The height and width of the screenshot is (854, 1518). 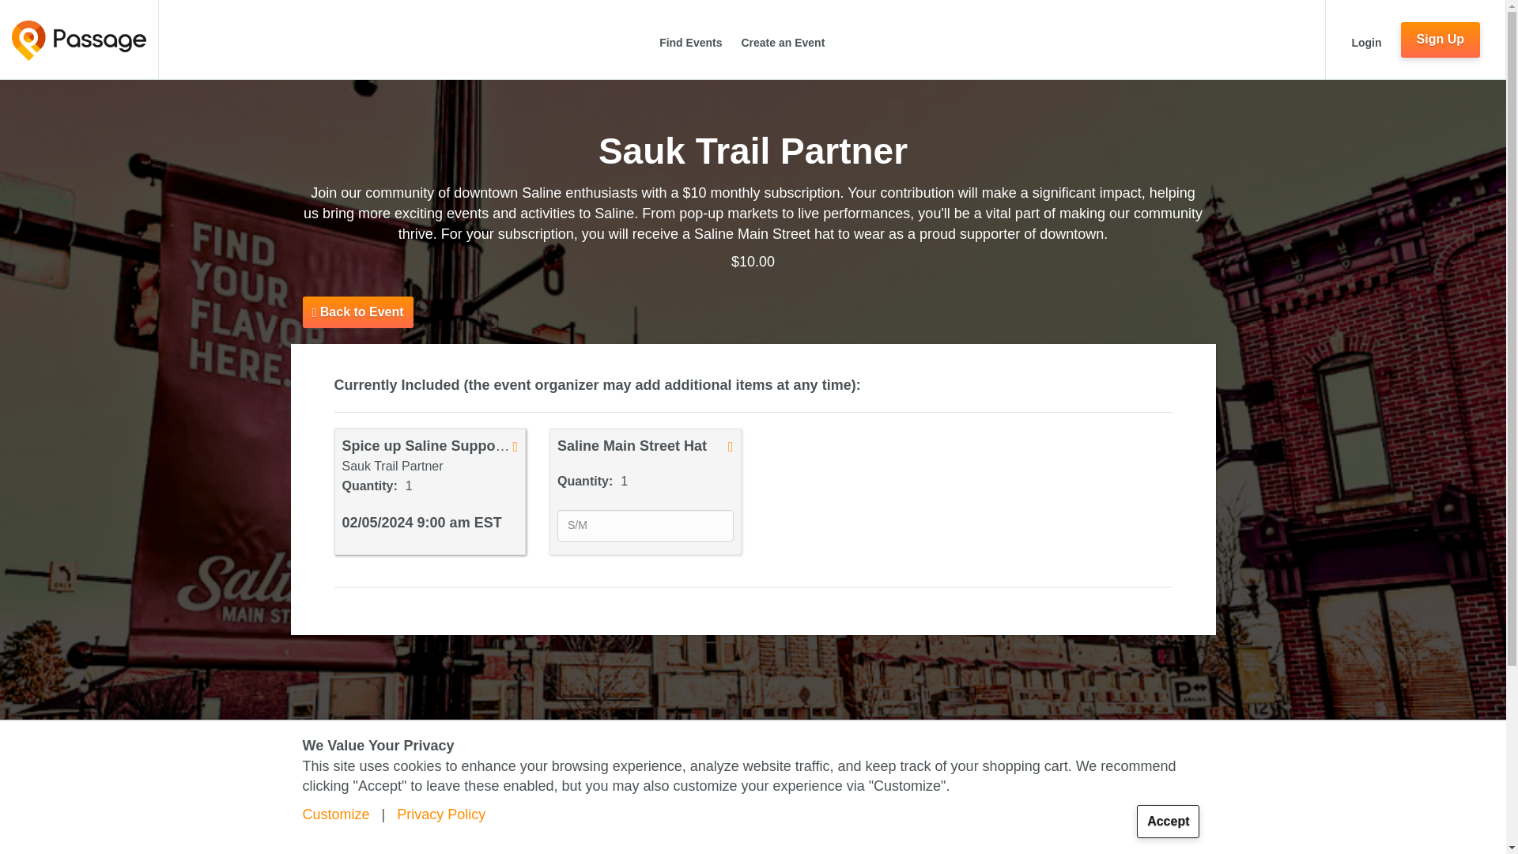 What do you see at coordinates (441, 814) in the screenshot?
I see `Privacy Policy` at bounding box center [441, 814].